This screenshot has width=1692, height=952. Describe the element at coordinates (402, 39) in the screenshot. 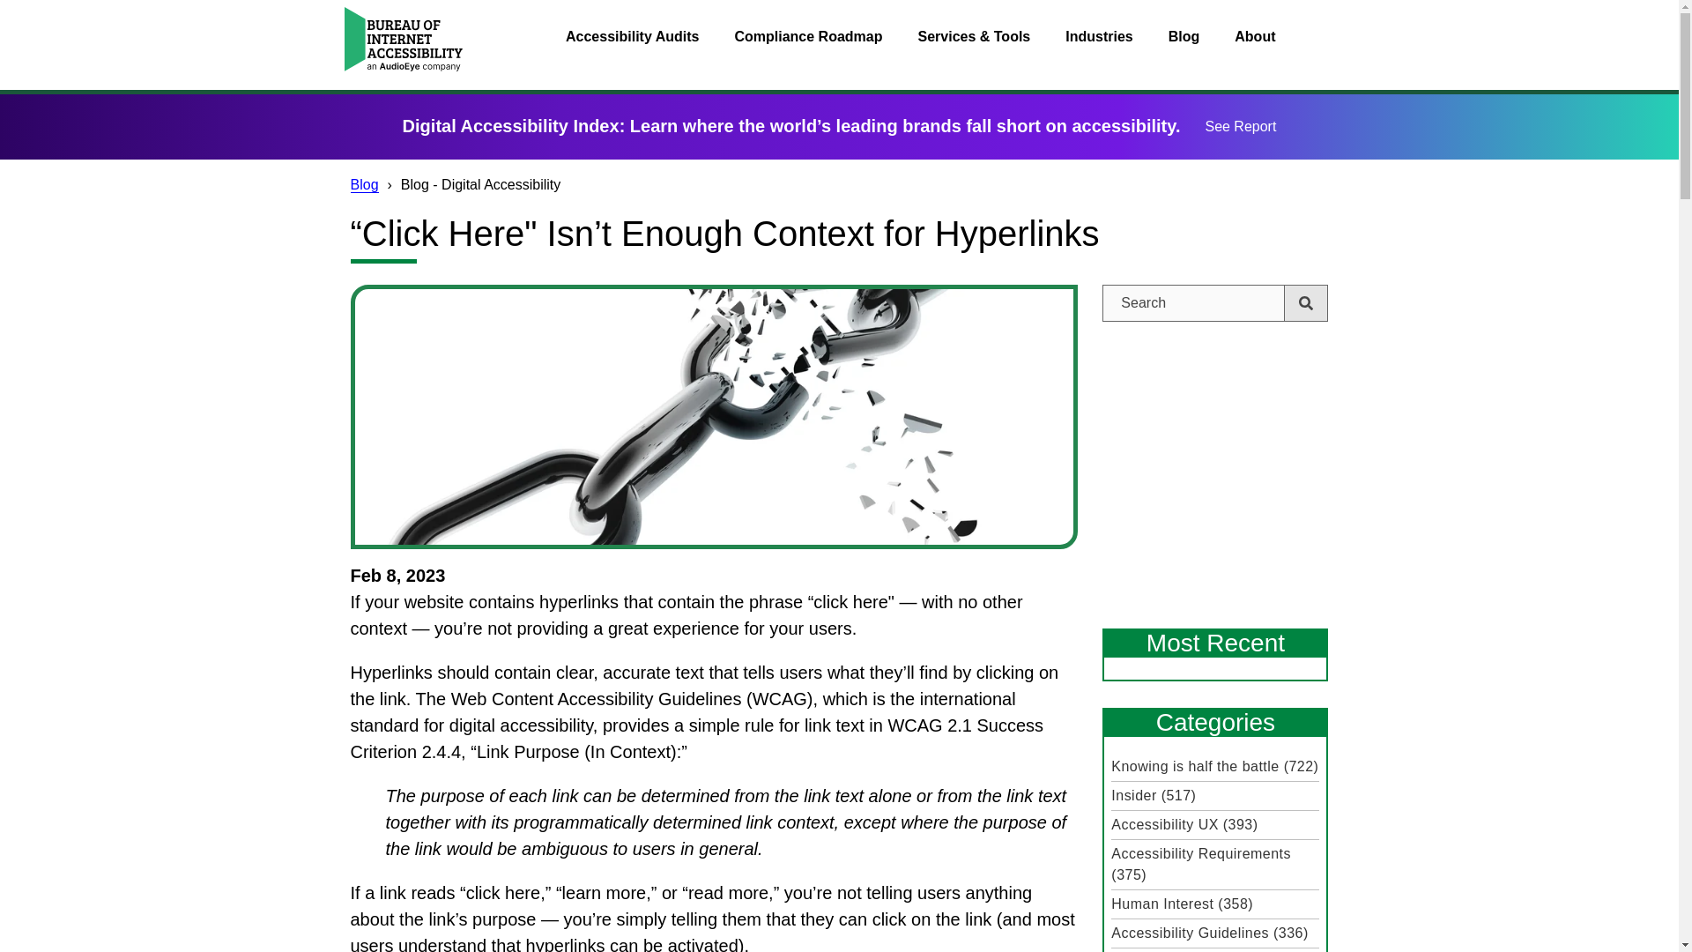

I see `Homepage for Bureau of Internet Accessibility` at that location.